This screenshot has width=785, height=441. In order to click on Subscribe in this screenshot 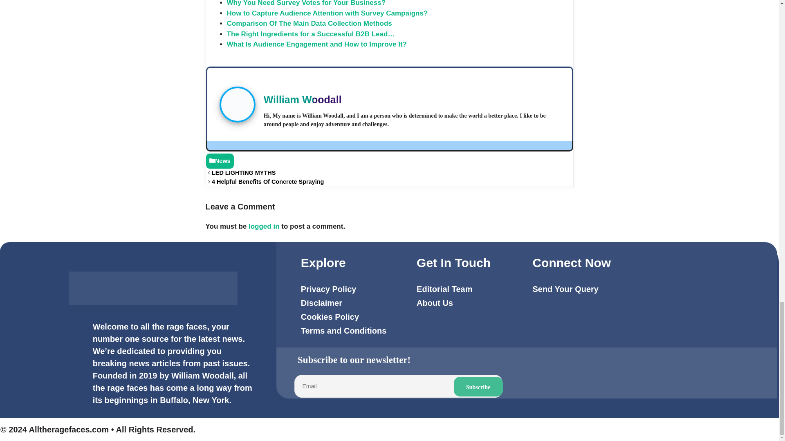, I will do `click(478, 386)`.